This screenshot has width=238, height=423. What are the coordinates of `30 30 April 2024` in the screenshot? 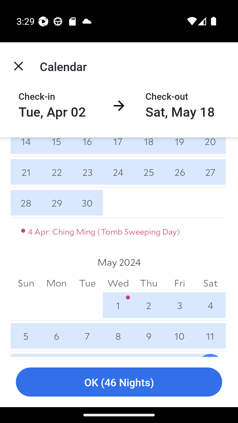 It's located at (87, 203).